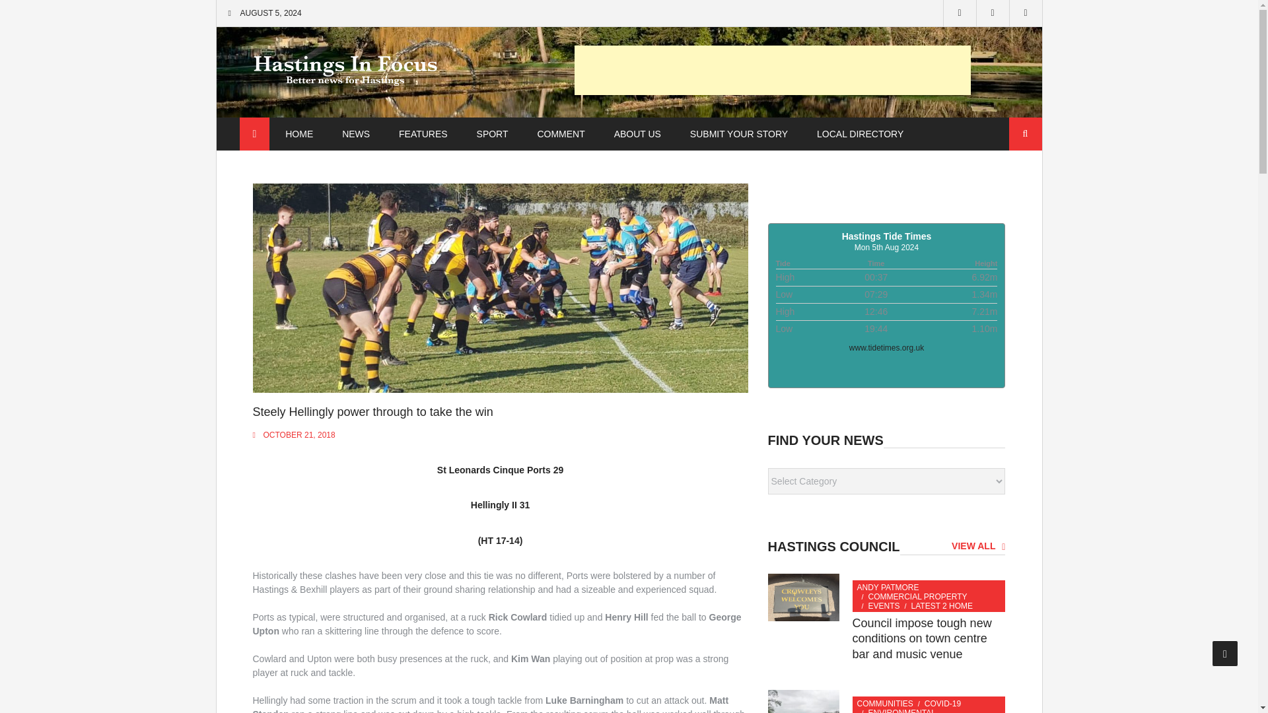 This screenshot has width=1268, height=713. Describe the element at coordinates (1225, 653) in the screenshot. I see `Go to Top` at that location.